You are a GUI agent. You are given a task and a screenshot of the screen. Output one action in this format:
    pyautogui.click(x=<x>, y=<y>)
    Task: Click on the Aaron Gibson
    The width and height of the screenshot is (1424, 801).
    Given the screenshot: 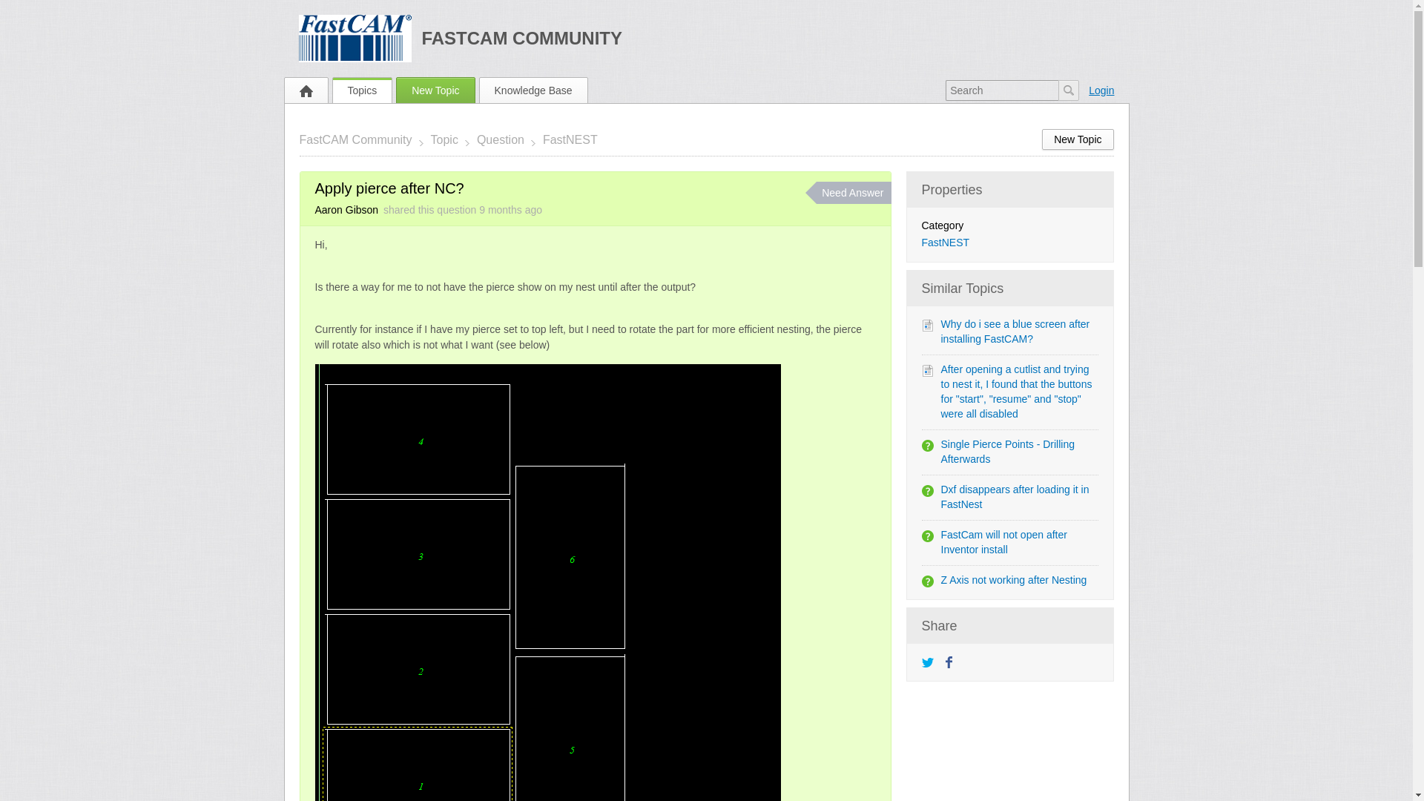 What is the action you would take?
    pyautogui.click(x=348, y=209)
    